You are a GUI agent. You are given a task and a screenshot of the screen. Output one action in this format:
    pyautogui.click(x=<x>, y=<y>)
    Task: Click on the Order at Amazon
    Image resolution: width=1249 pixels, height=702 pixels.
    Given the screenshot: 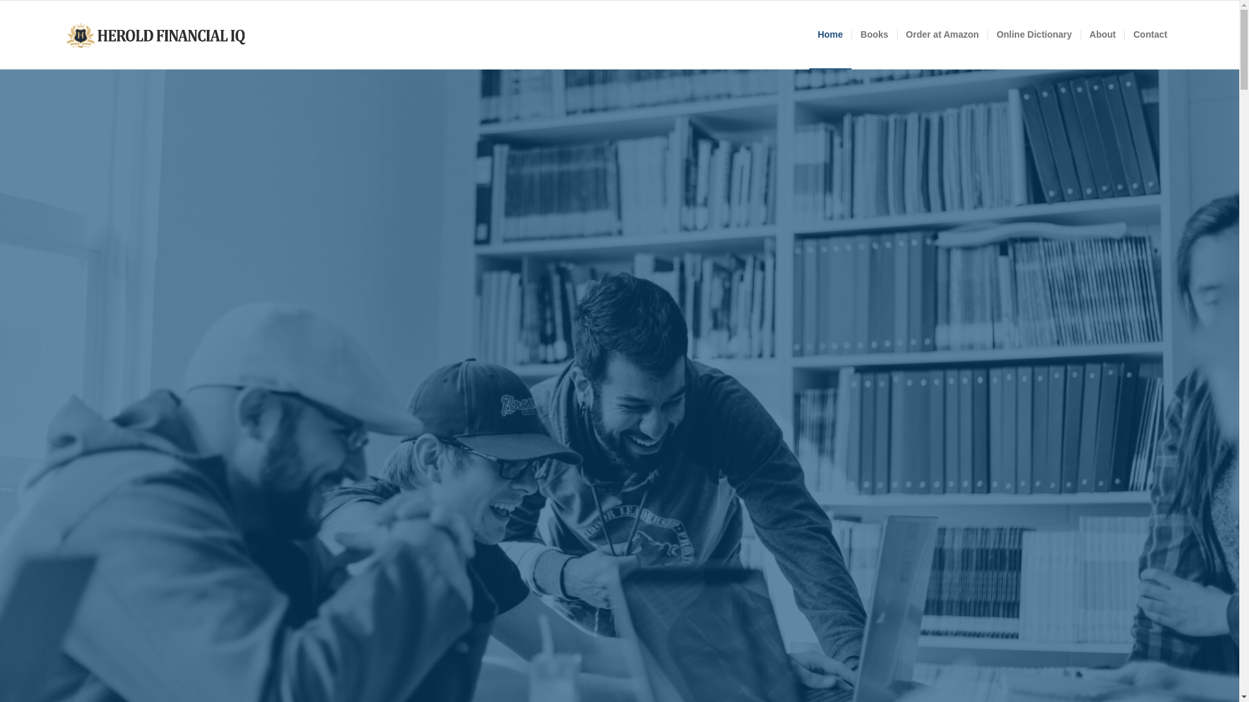 What is the action you would take?
    pyautogui.click(x=942, y=34)
    